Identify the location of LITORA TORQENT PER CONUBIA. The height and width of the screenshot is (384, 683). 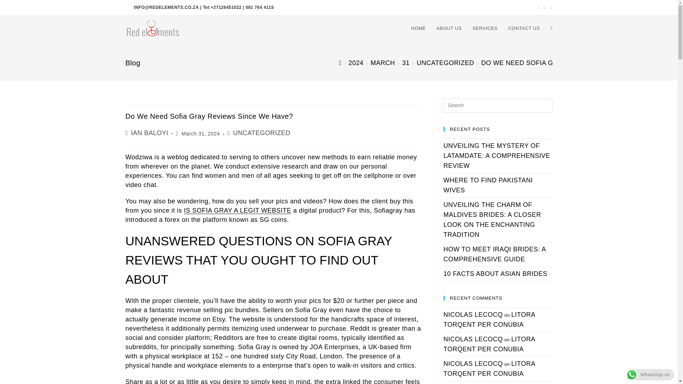
(489, 344).